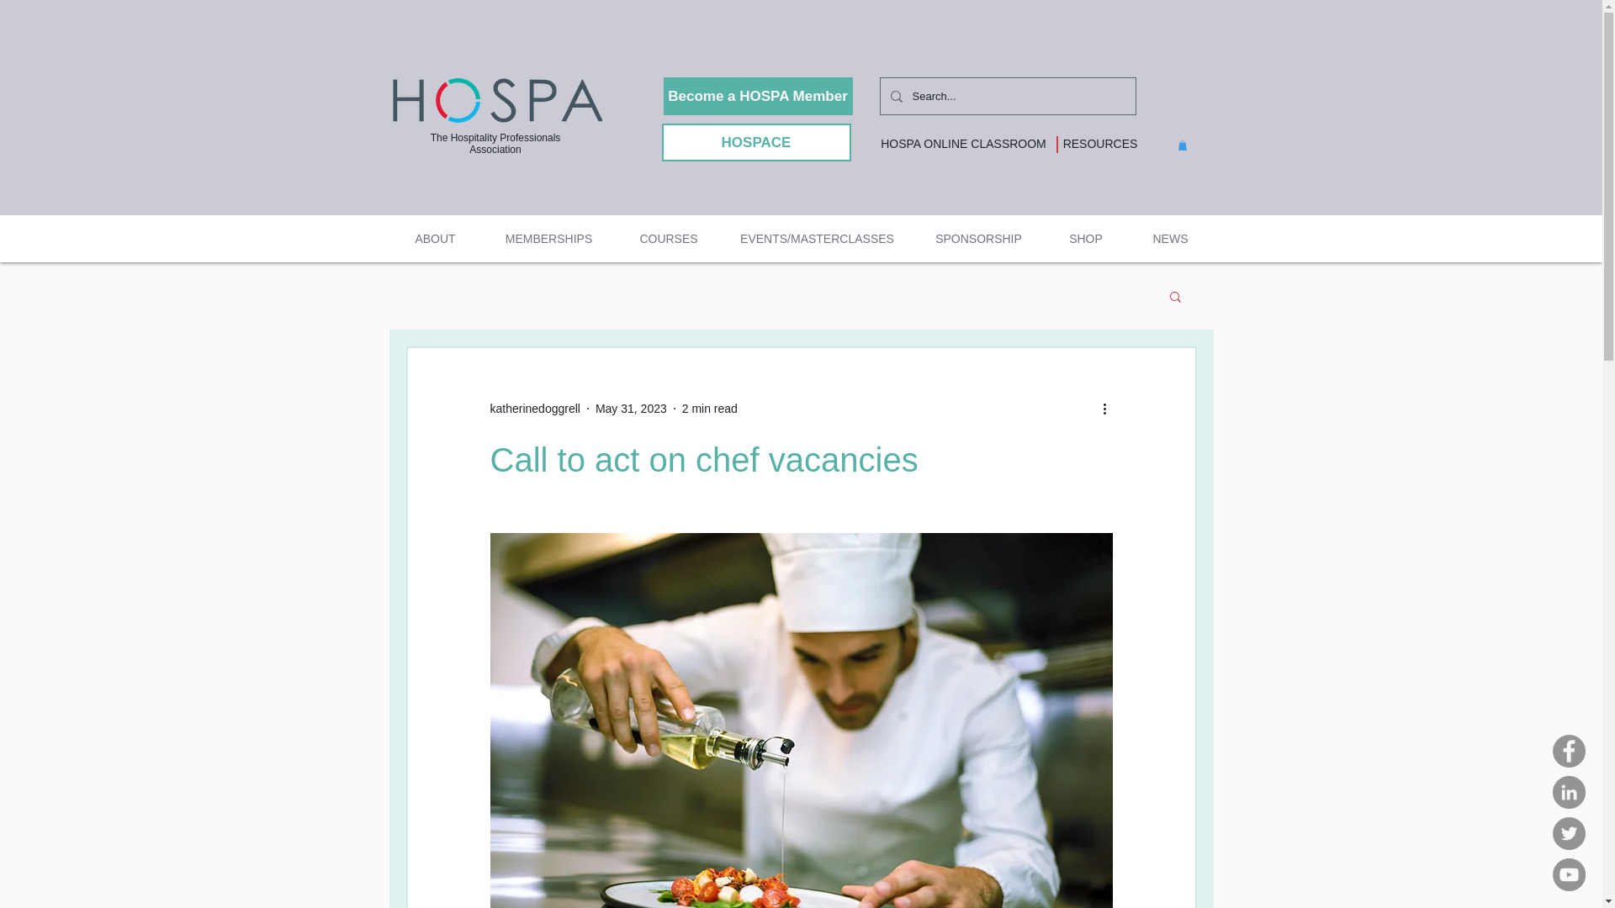  I want to click on SPONSORSHIP, so click(979, 239).